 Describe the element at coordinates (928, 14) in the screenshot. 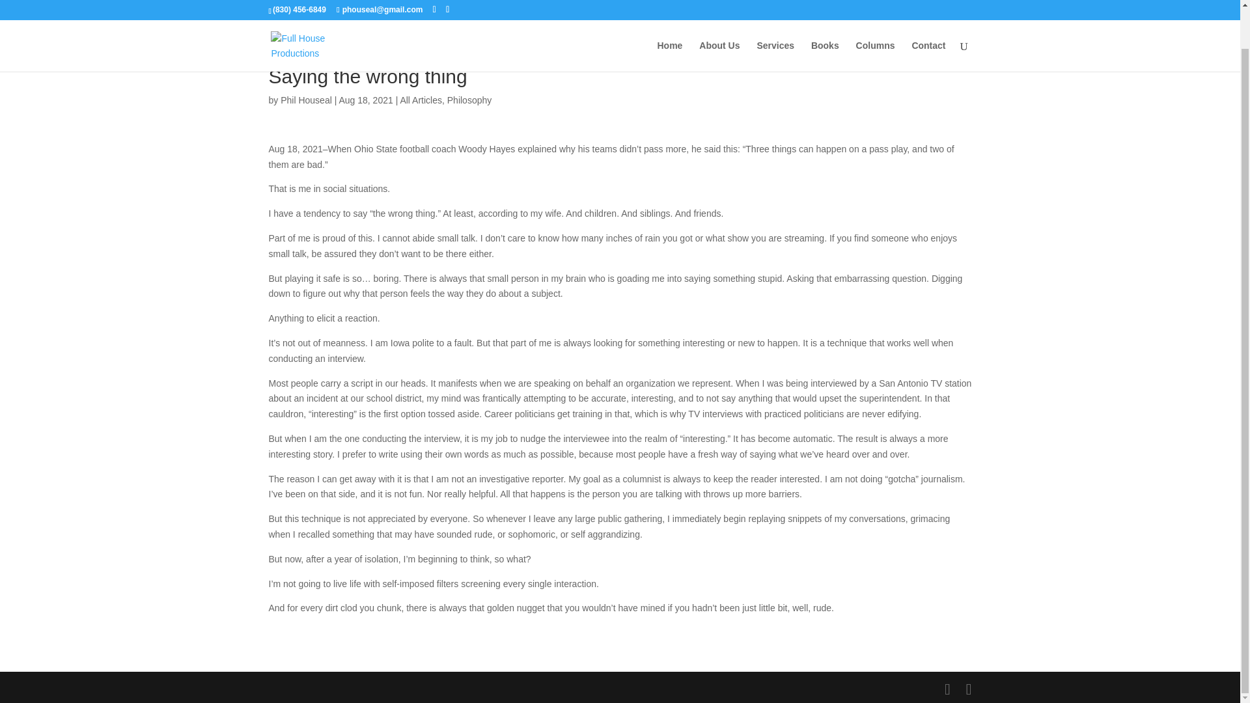

I see `Contact` at that location.